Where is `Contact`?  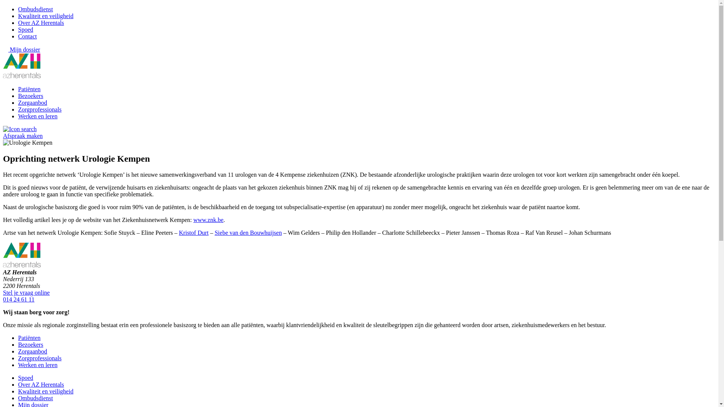
Contact is located at coordinates (28, 36).